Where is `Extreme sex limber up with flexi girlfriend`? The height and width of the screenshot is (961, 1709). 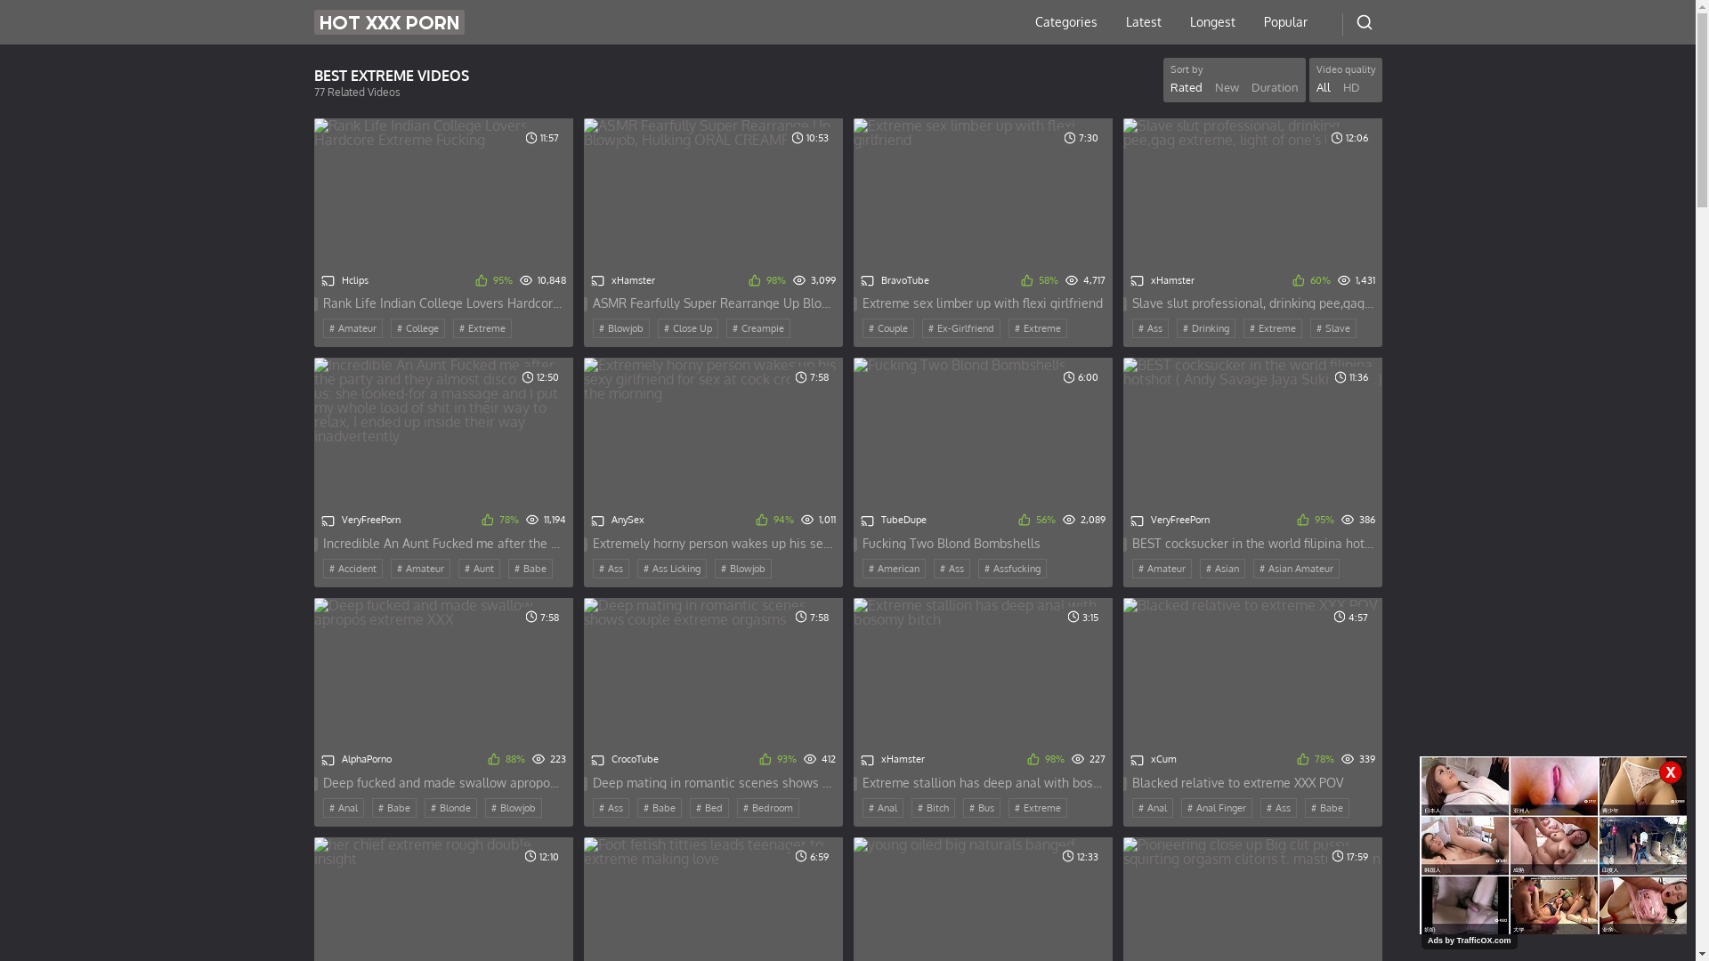 Extreme sex limber up with flexi girlfriend is located at coordinates (983, 303).